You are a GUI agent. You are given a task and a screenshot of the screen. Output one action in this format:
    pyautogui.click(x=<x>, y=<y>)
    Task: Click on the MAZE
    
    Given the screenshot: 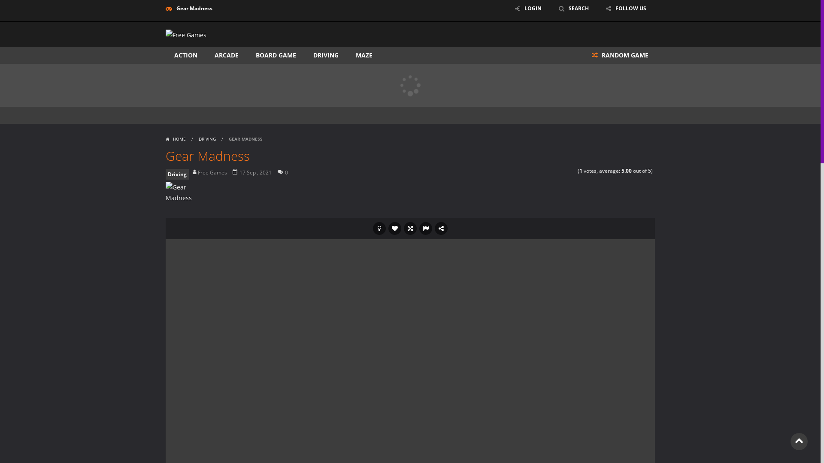 What is the action you would take?
    pyautogui.click(x=364, y=55)
    